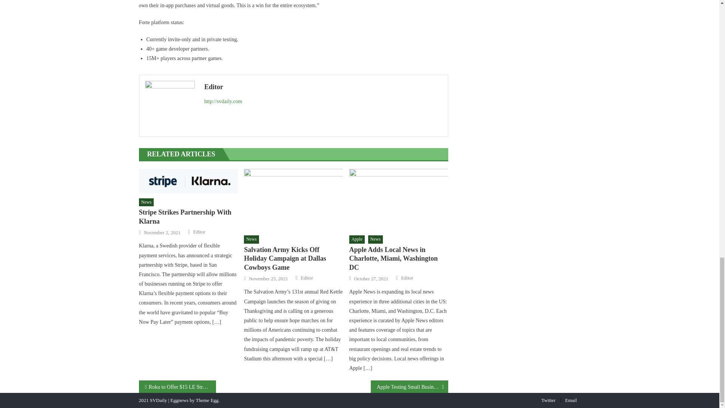  What do you see at coordinates (409, 386) in the screenshot?
I see `Apple Testing Small Business Subscription Service` at bounding box center [409, 386].